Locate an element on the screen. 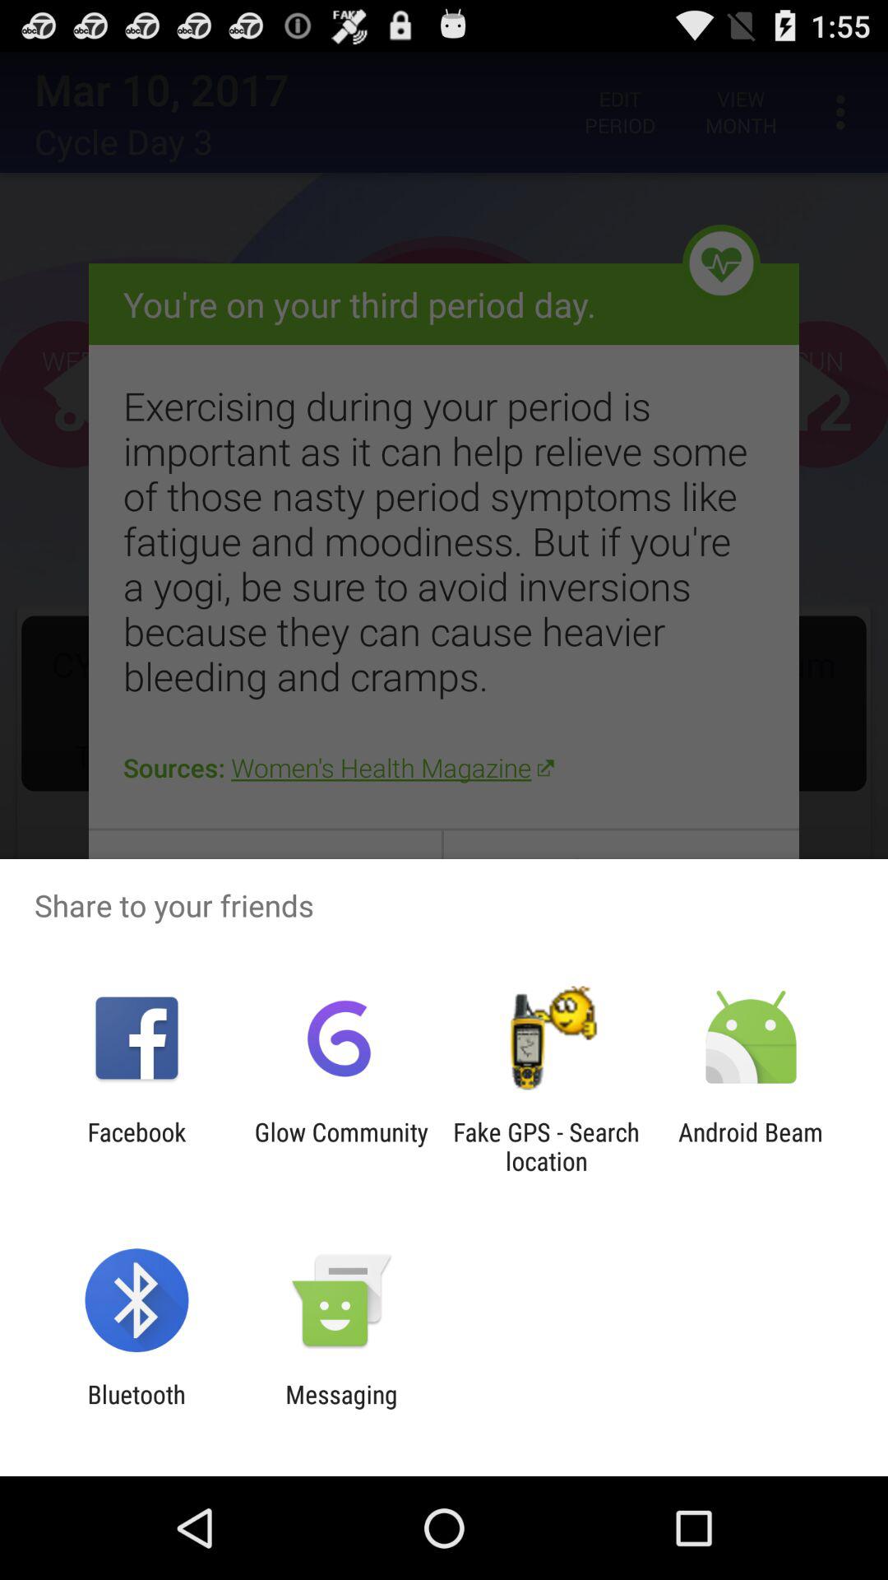  swipe to fake gps search is located at coordinates (546, 1146).